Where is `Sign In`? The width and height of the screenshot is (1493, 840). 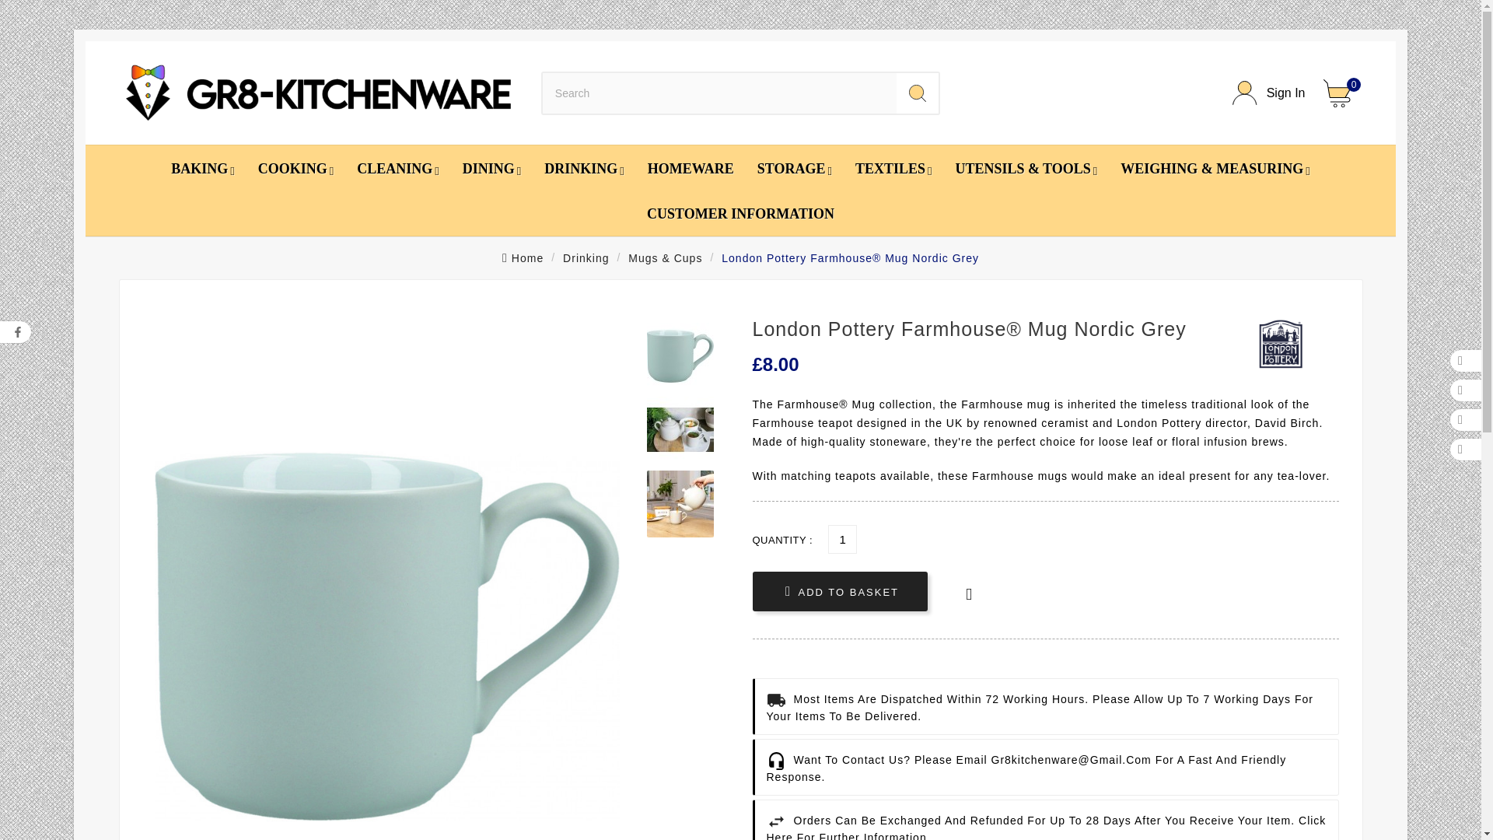 Sign In is located at coordinates (1269, 93).